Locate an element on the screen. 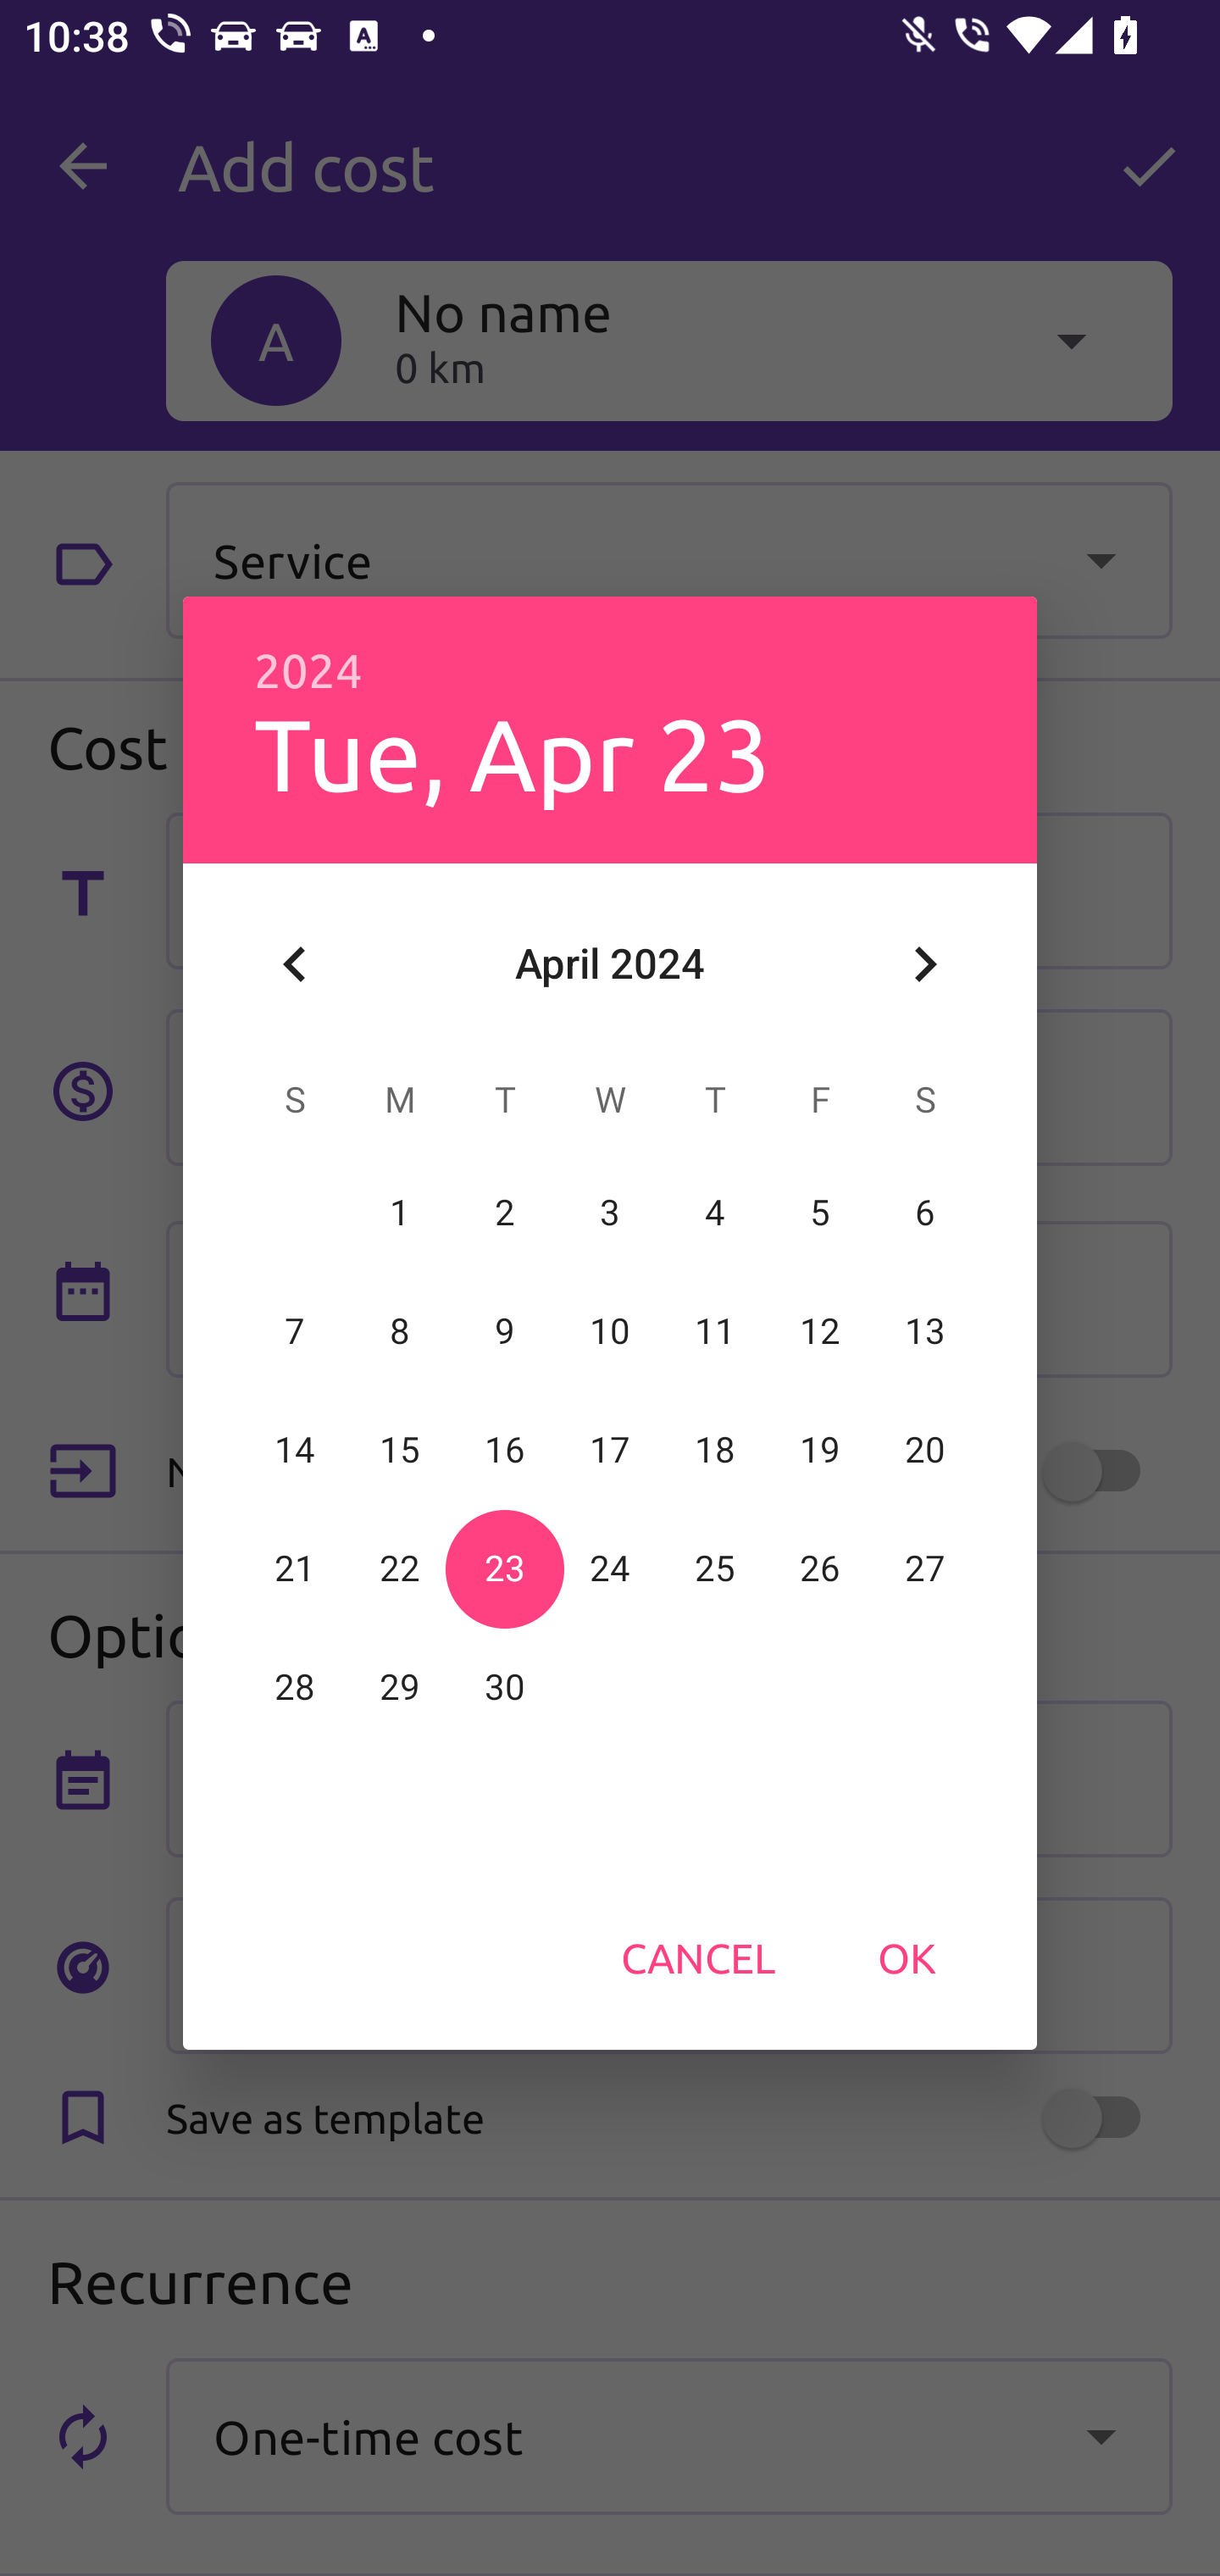 This screenshot has width=1220, height=2576. 9 09 April 2024 is located at coordinates (505, 1331).